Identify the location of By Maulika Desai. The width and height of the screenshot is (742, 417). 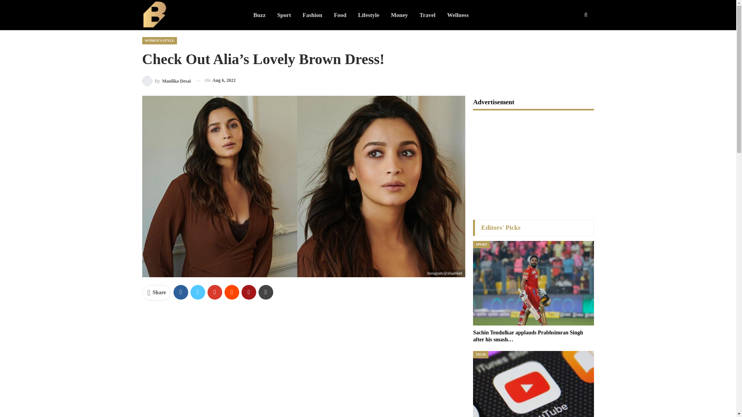
(166, 80).